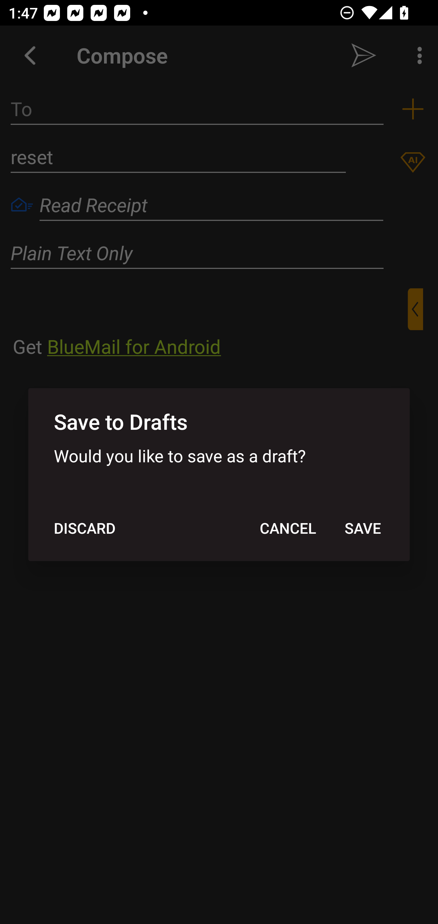  I want to click on SAVE, so click(363, 528).